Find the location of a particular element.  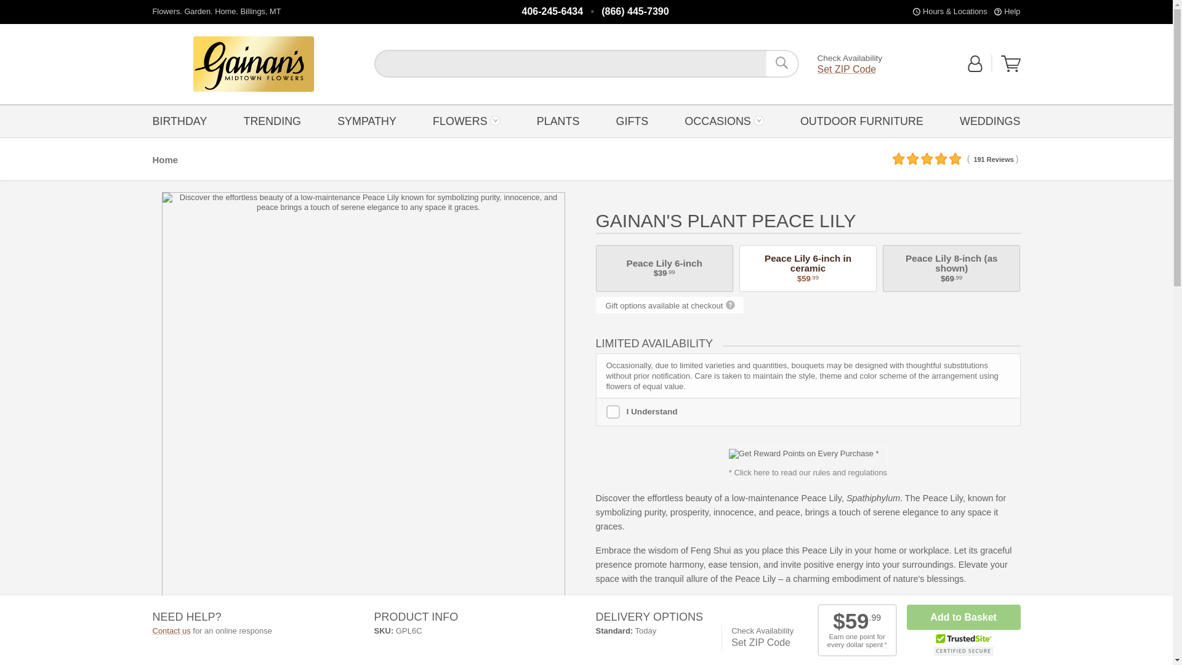

View Your Shopping Cart is located at coordinates (1011, 63).